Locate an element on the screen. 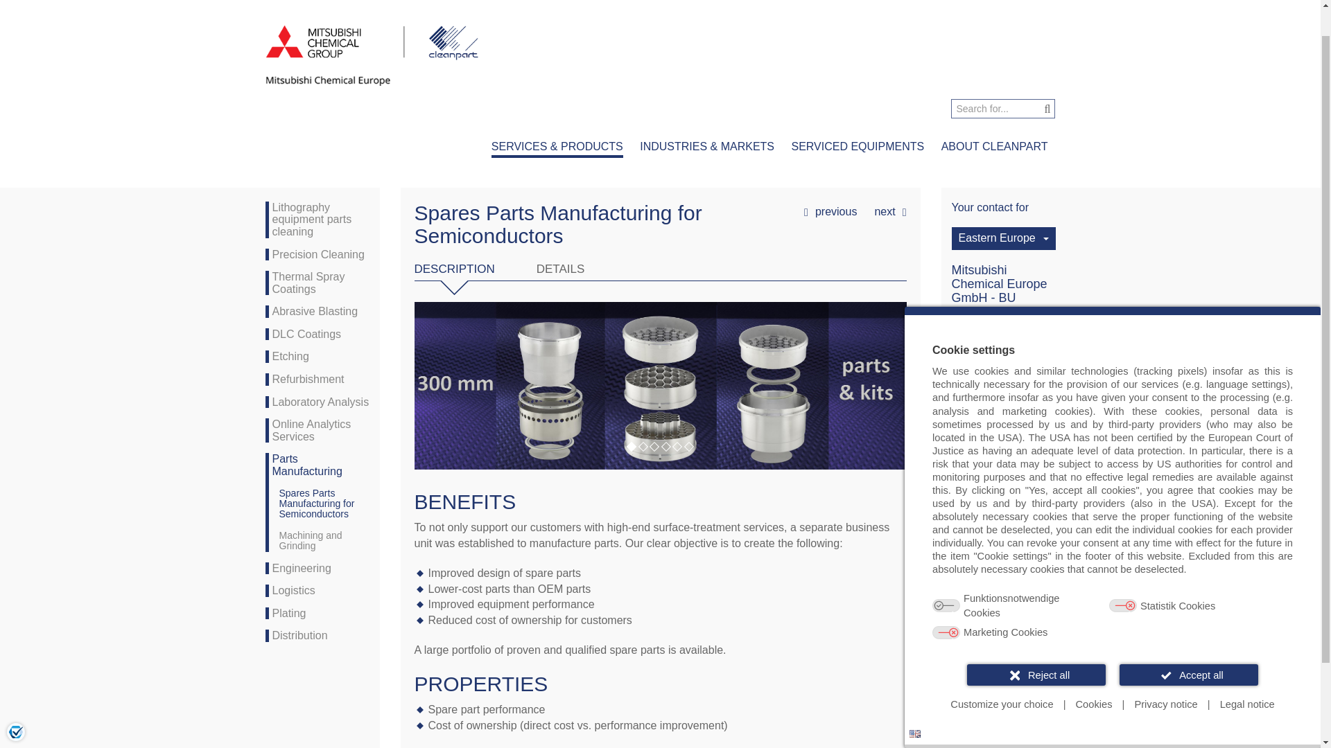 Image resolution: width=1331 pixels, height=748 pixels. Purpose is located at coordinates (1112, 585).